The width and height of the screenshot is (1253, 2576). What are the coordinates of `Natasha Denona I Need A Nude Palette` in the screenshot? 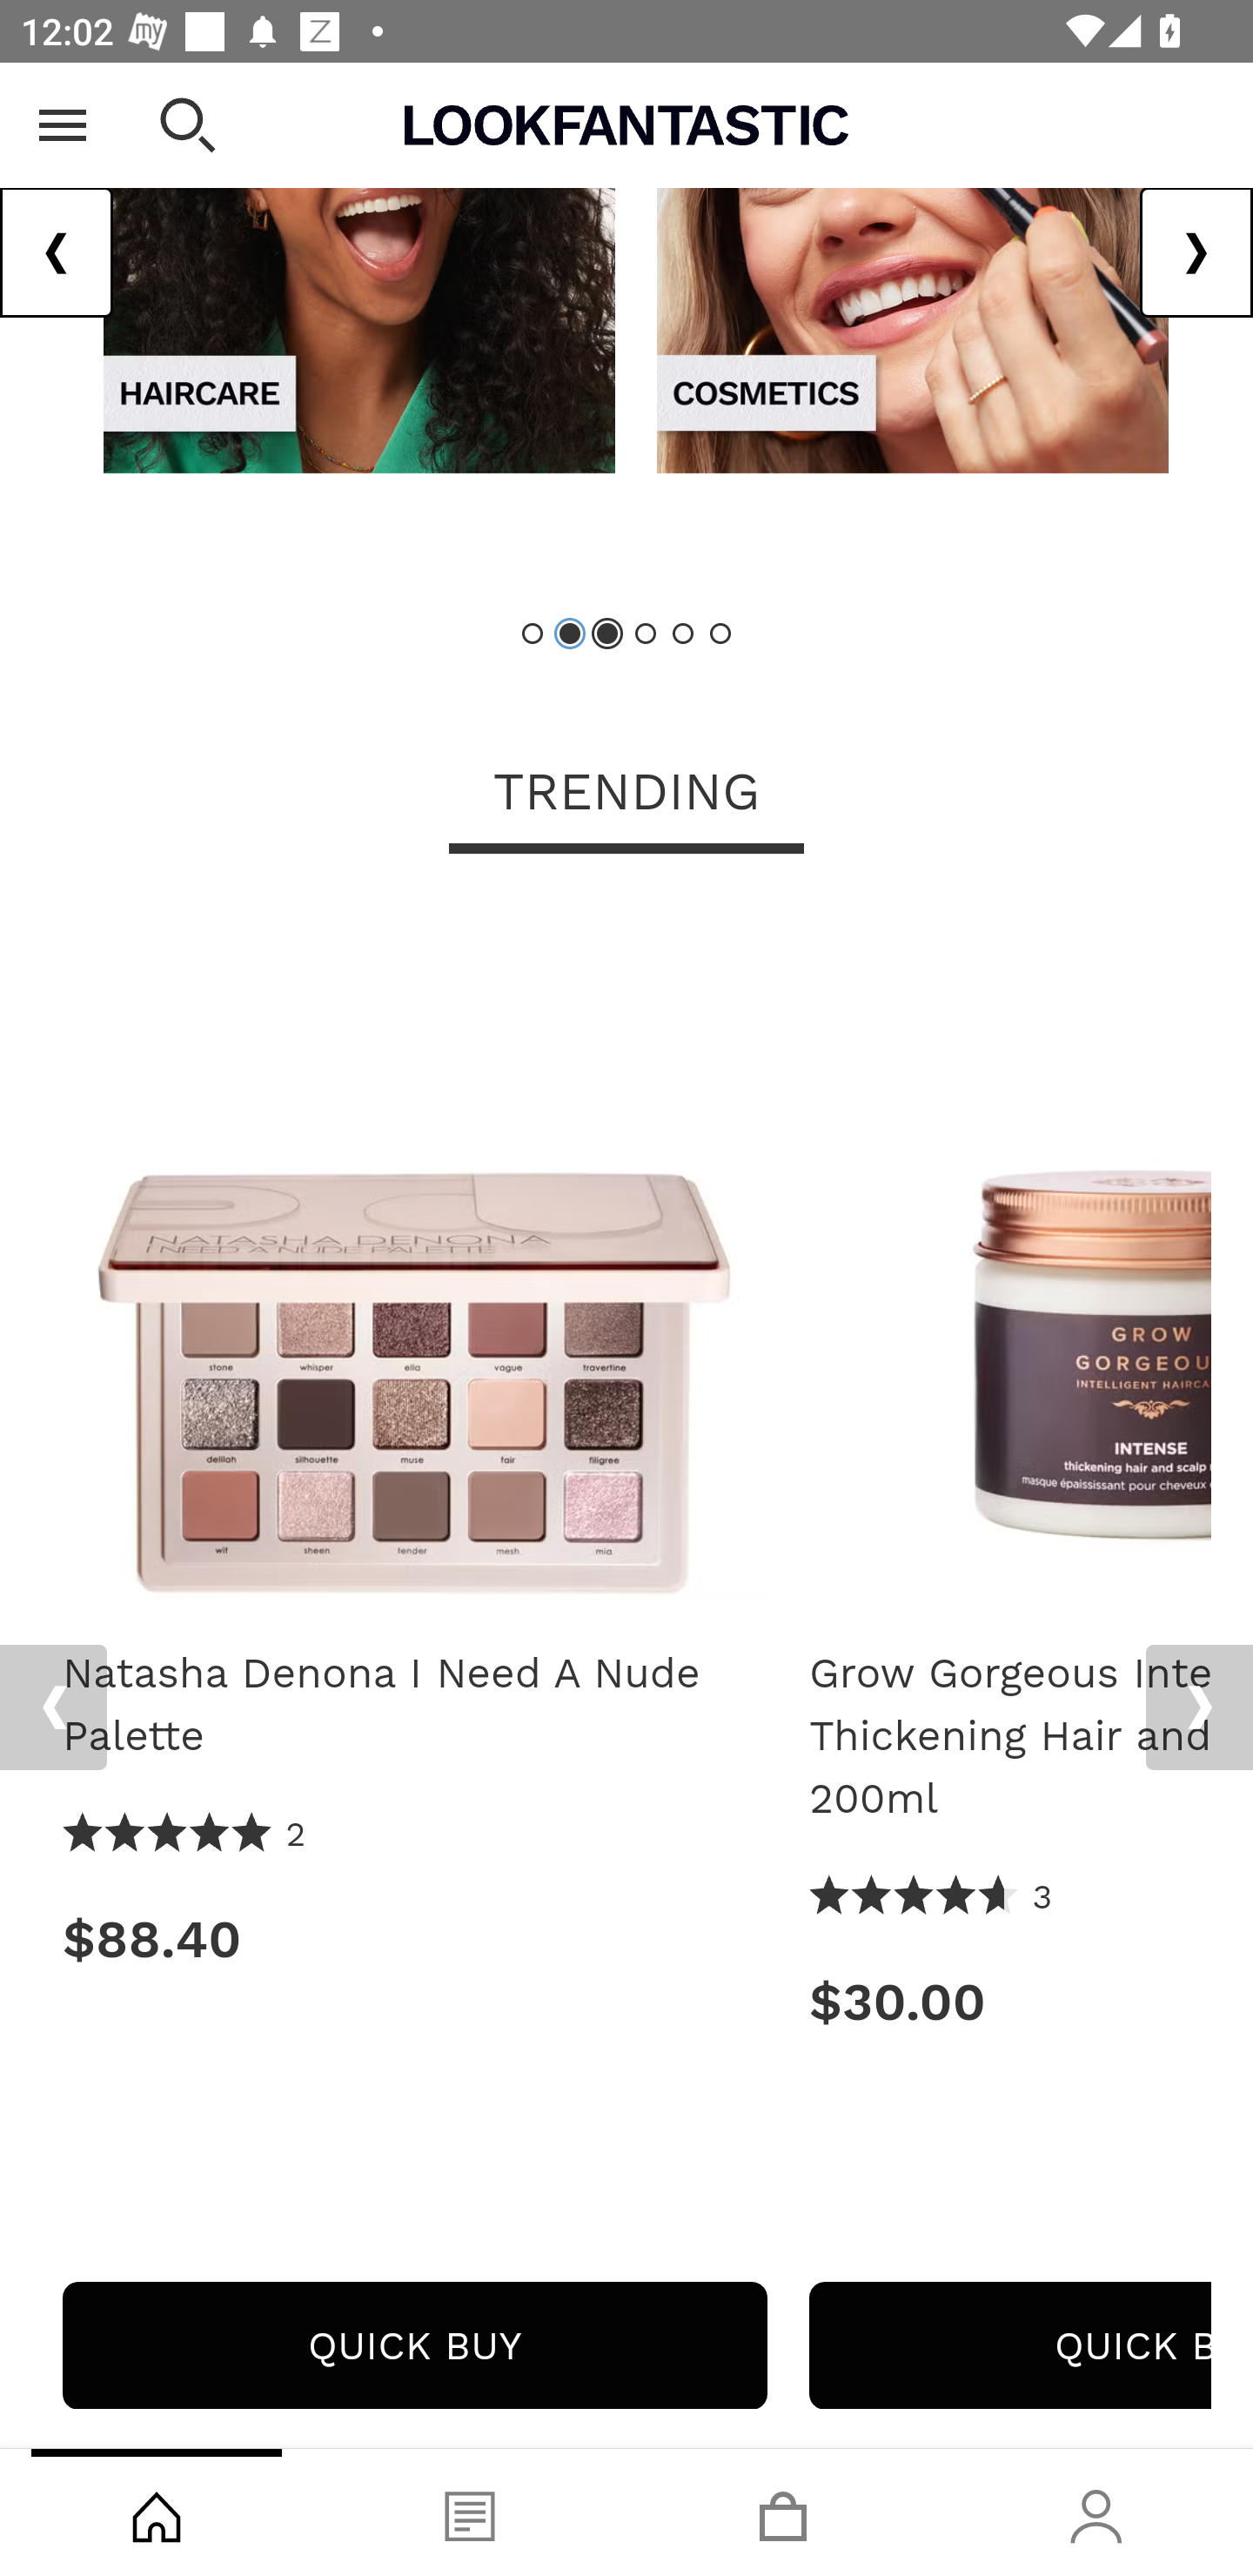 It's located at (414, 1259).